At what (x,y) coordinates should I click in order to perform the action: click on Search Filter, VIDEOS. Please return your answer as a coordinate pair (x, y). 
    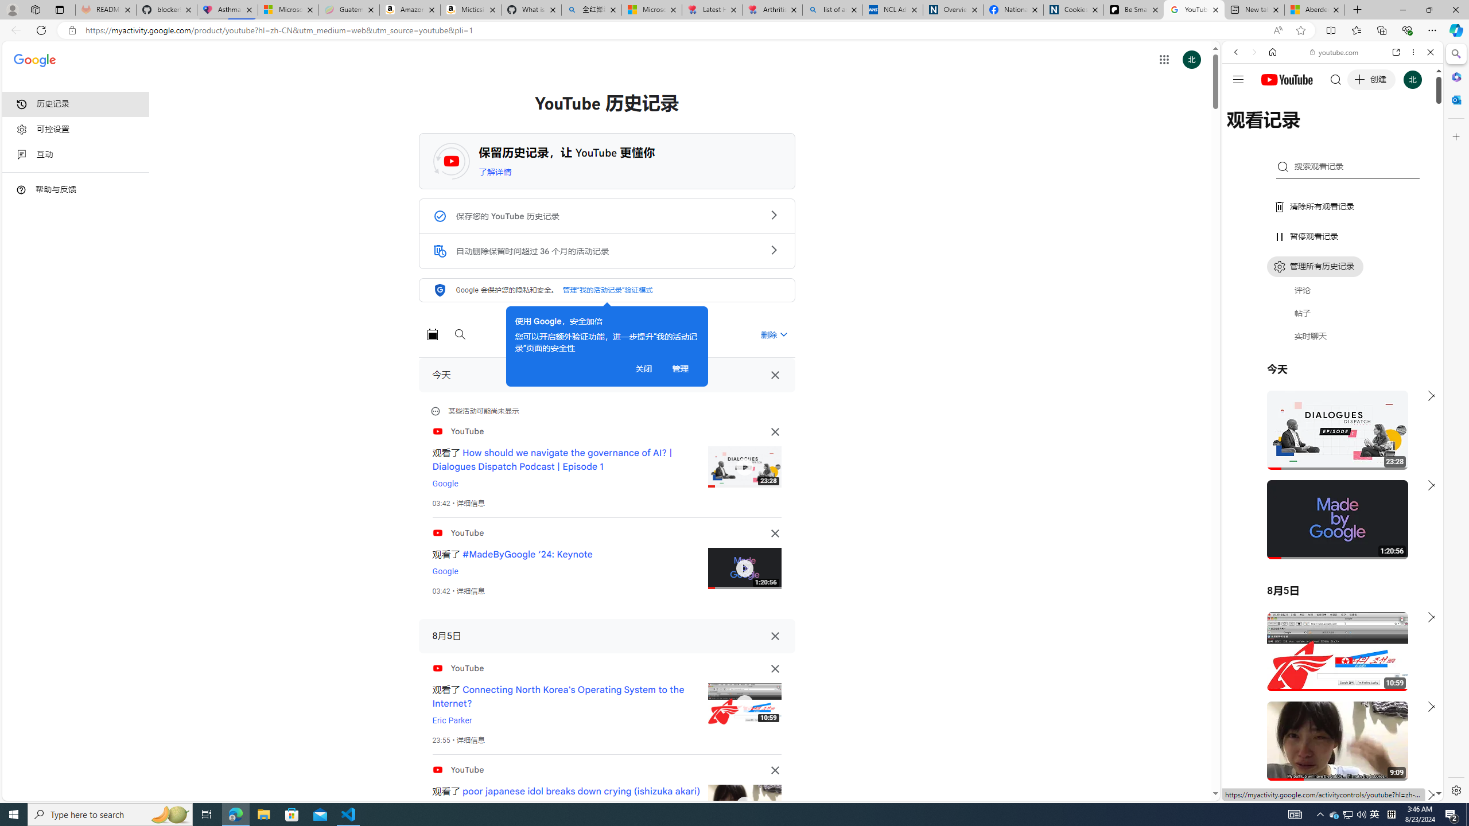
    Looking at the image, I should click on (1312, 131).